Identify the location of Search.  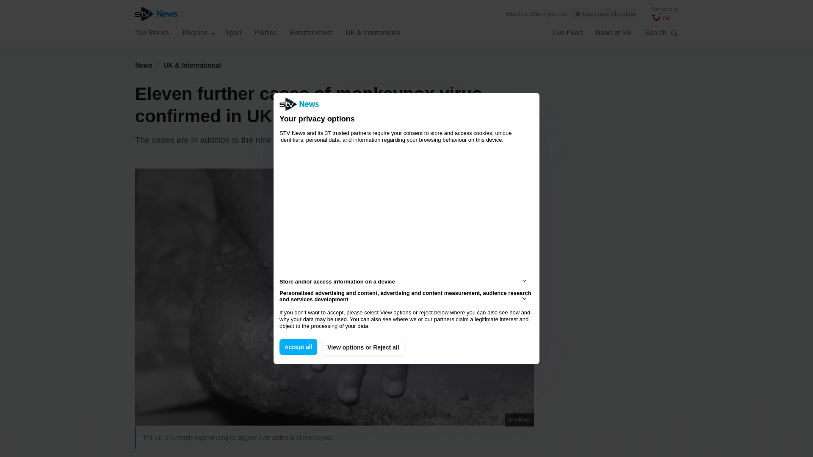
(674, 33).